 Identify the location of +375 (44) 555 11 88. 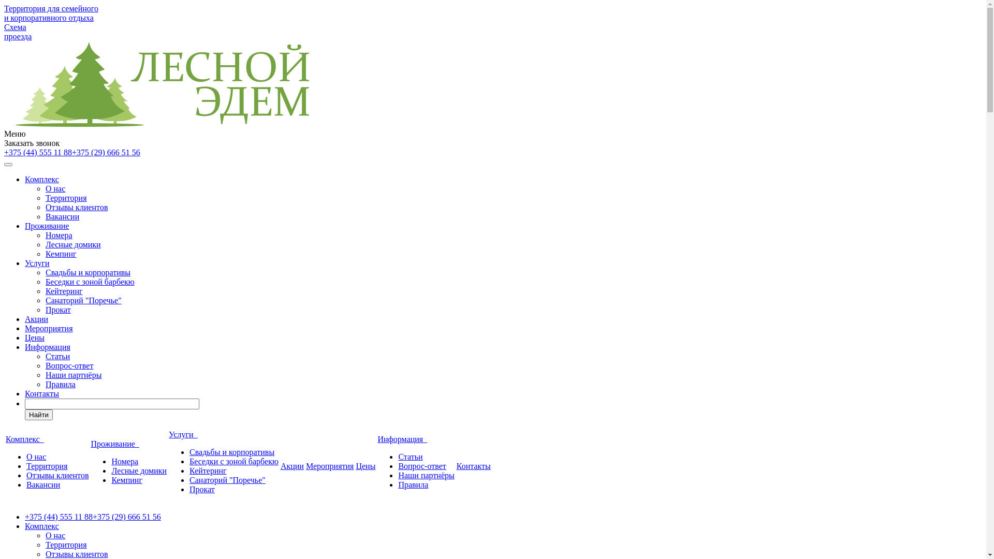
(59, 517).